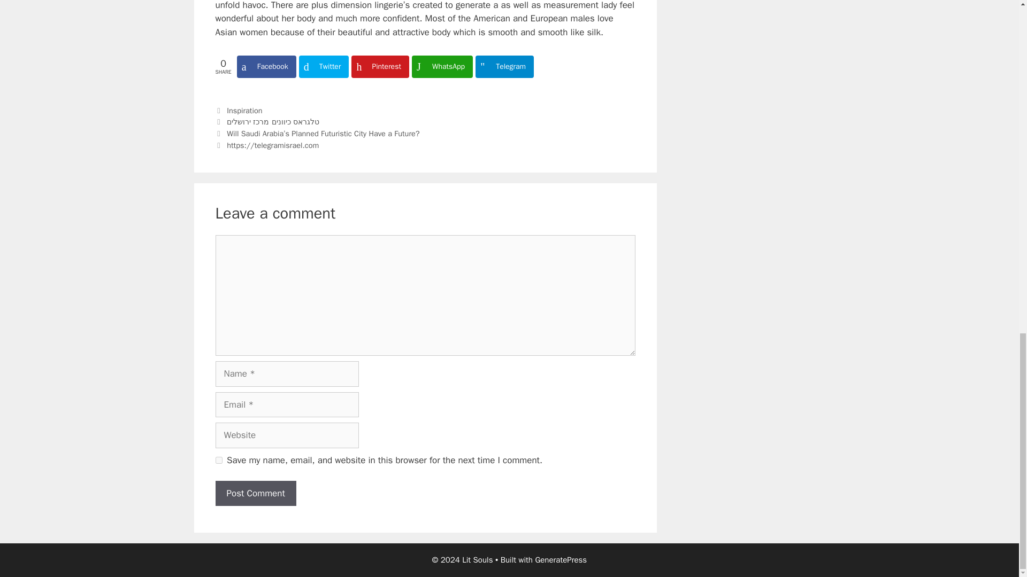 The height and width of the screenshot is (577, 1027). I want to click on Share on Pinterest, so click(380, 66).